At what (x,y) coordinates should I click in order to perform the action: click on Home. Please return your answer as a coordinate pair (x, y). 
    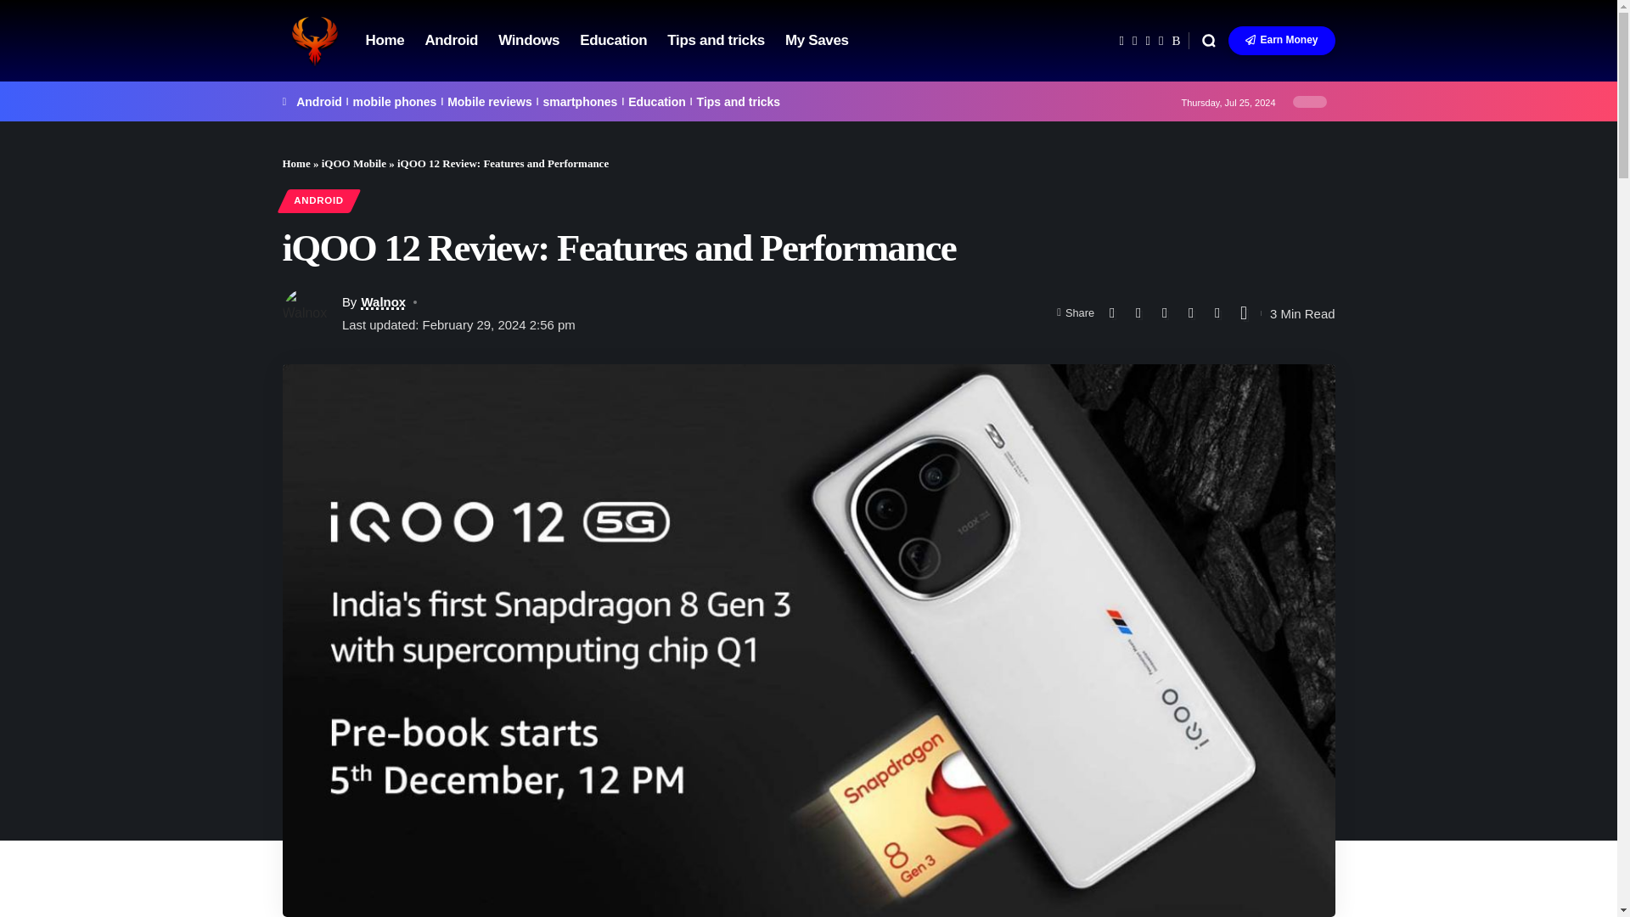
    Looking at the image, I should click on (384, 41).